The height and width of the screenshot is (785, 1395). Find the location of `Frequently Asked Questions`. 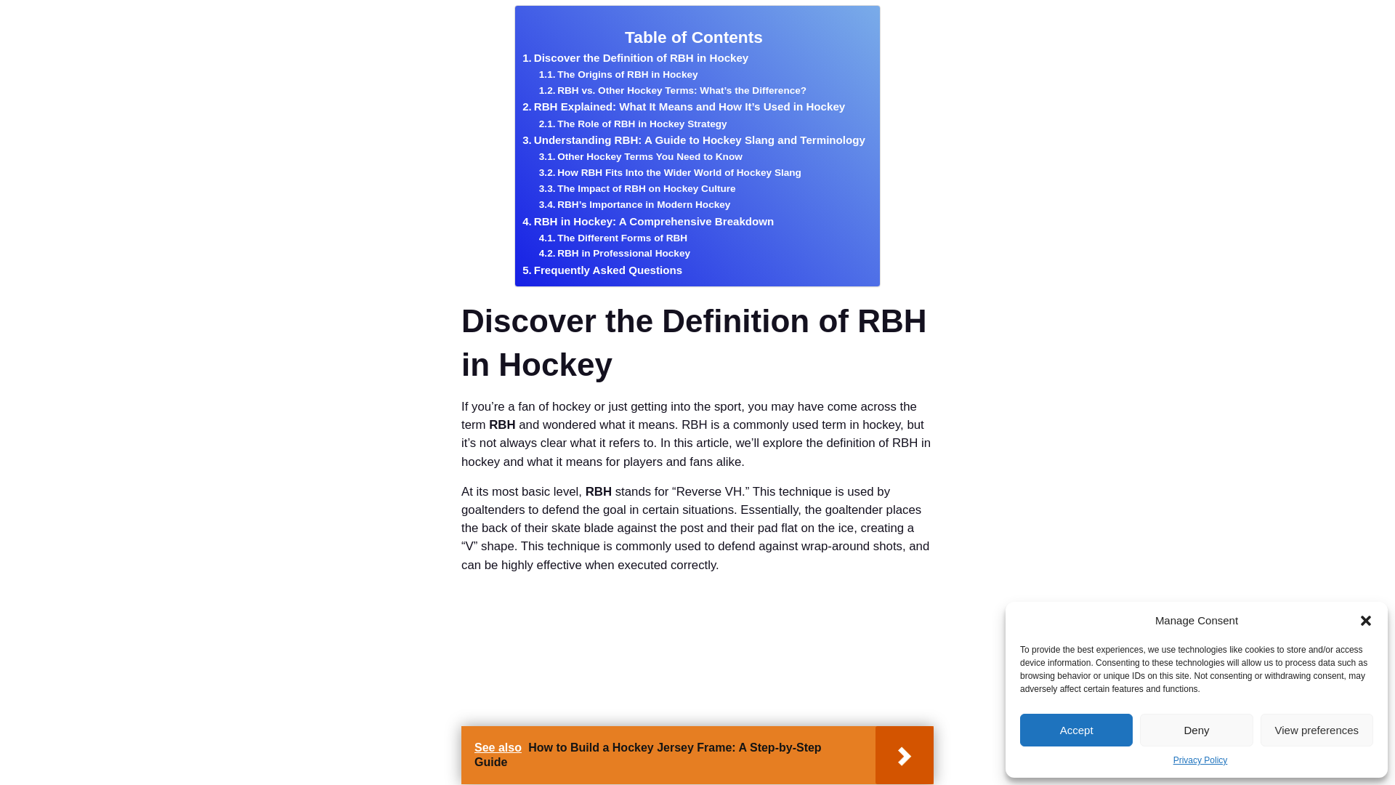

Frequently Asked Questions is located at coordinates (602, 270).